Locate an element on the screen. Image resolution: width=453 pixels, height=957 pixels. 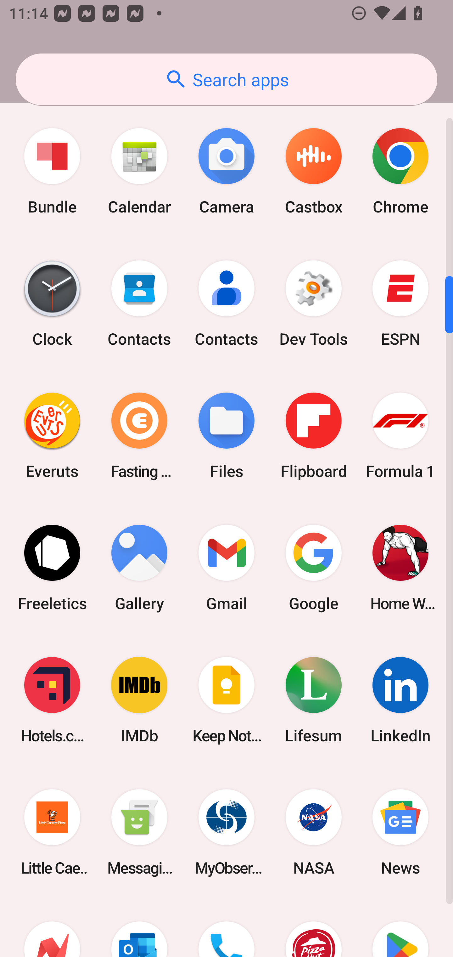
Gmail is located at coordinates (226, 567).